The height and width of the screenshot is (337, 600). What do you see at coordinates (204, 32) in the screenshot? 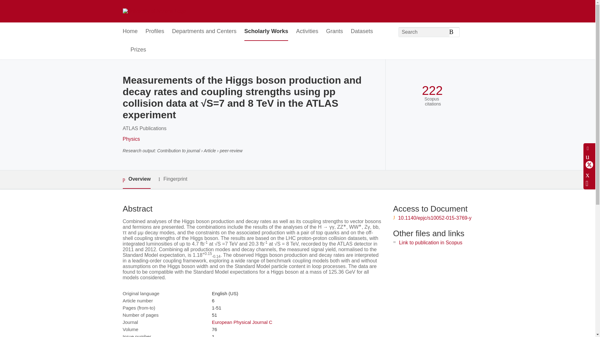
I see `Departments and Centers` at bounding box center [204, 32].